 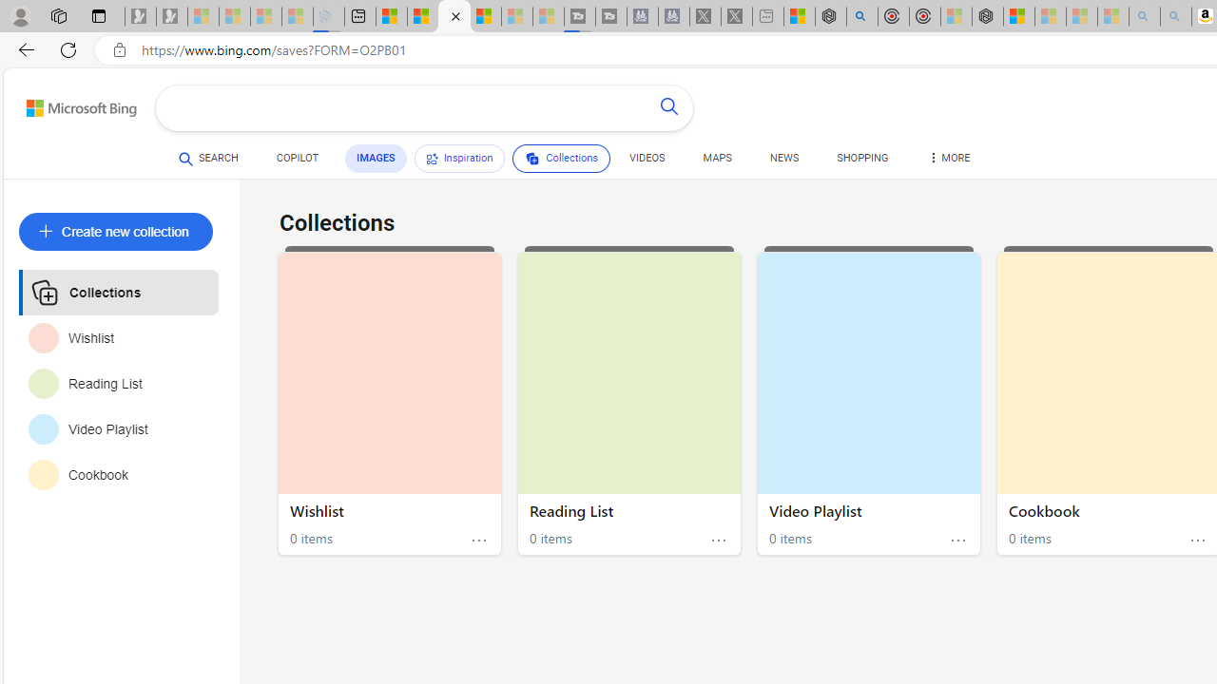 I want to click on InspirationCollections, so click(x=512, y=161).